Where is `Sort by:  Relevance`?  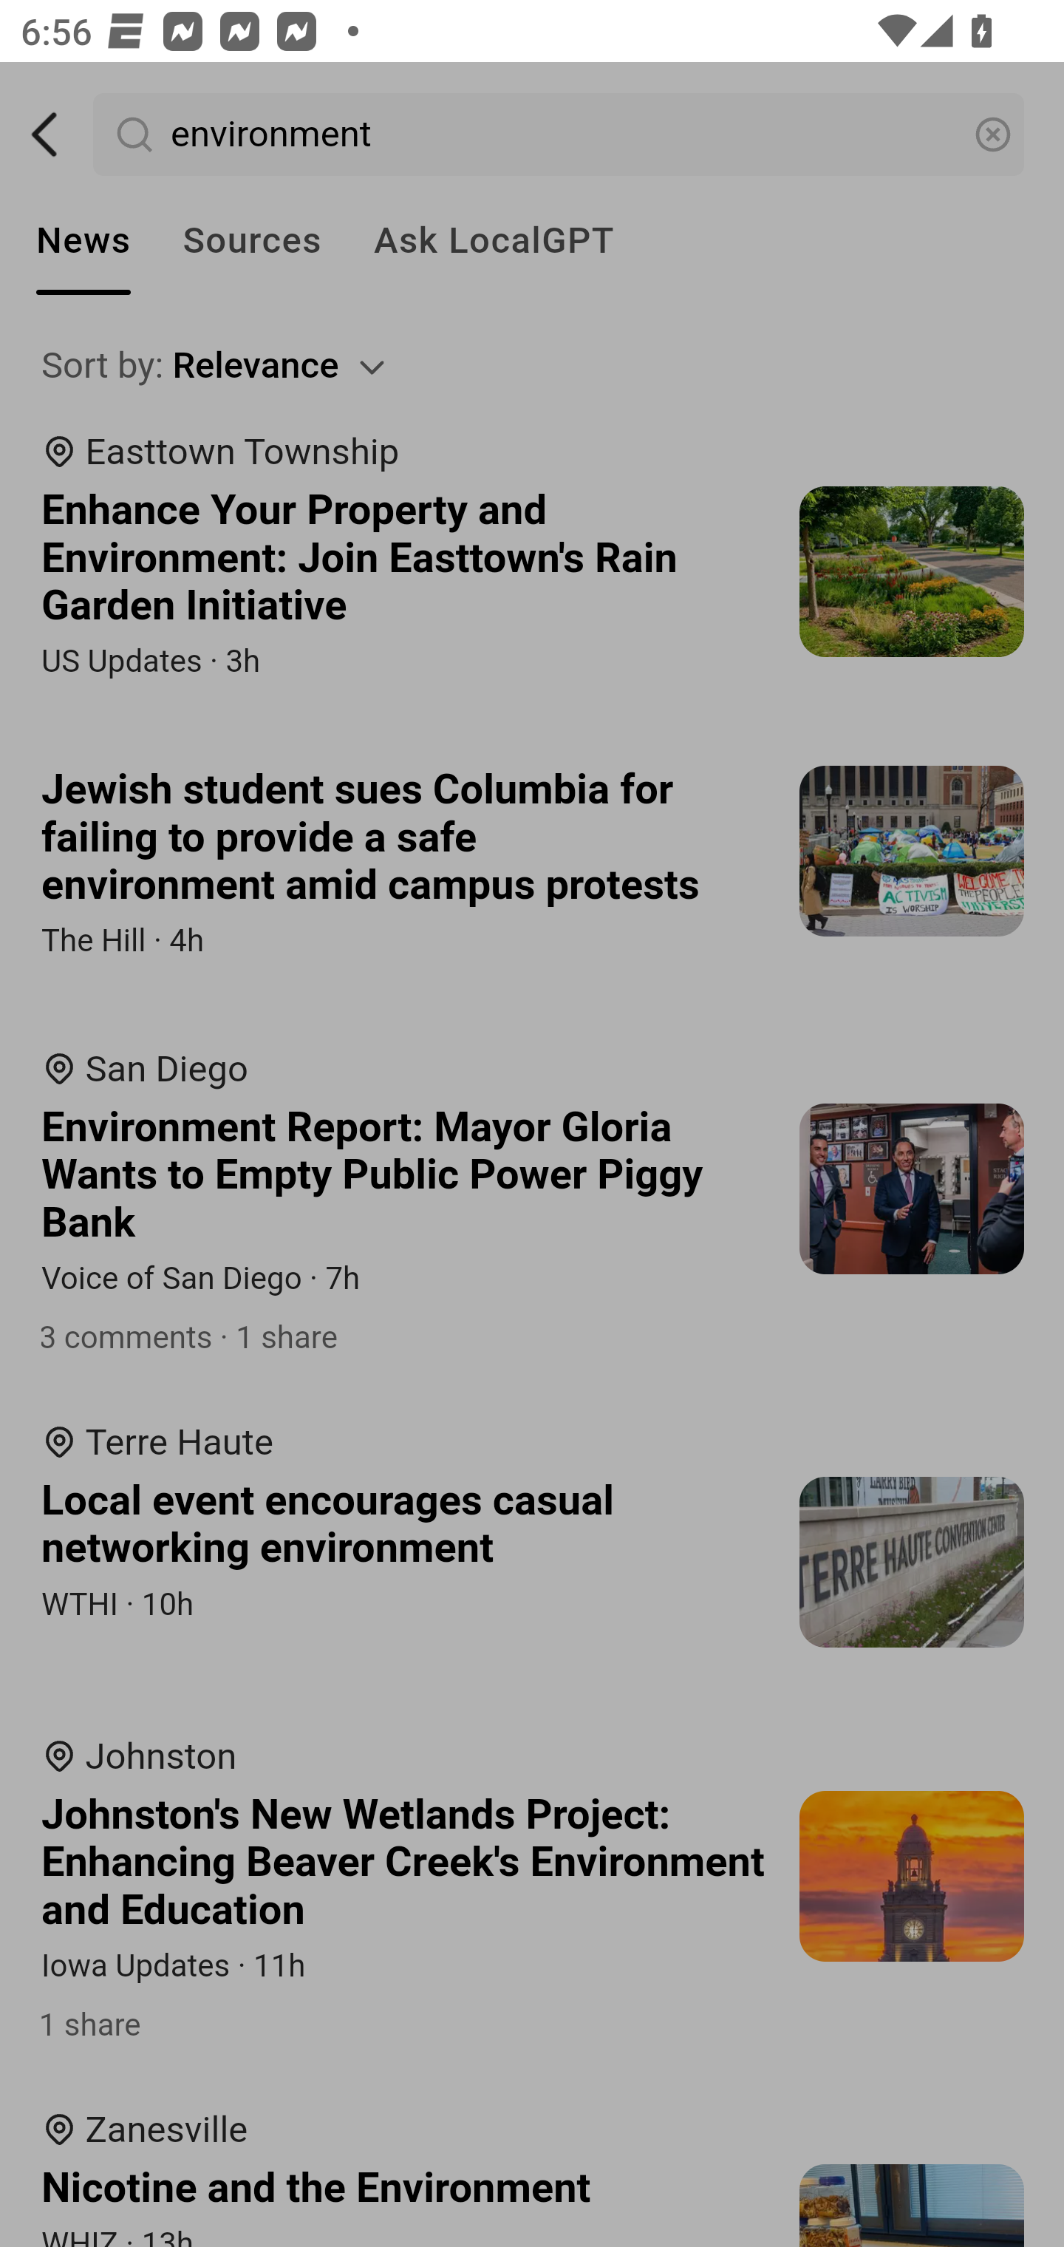 Sort by:  Relevance is located at coordinates (533, 365).